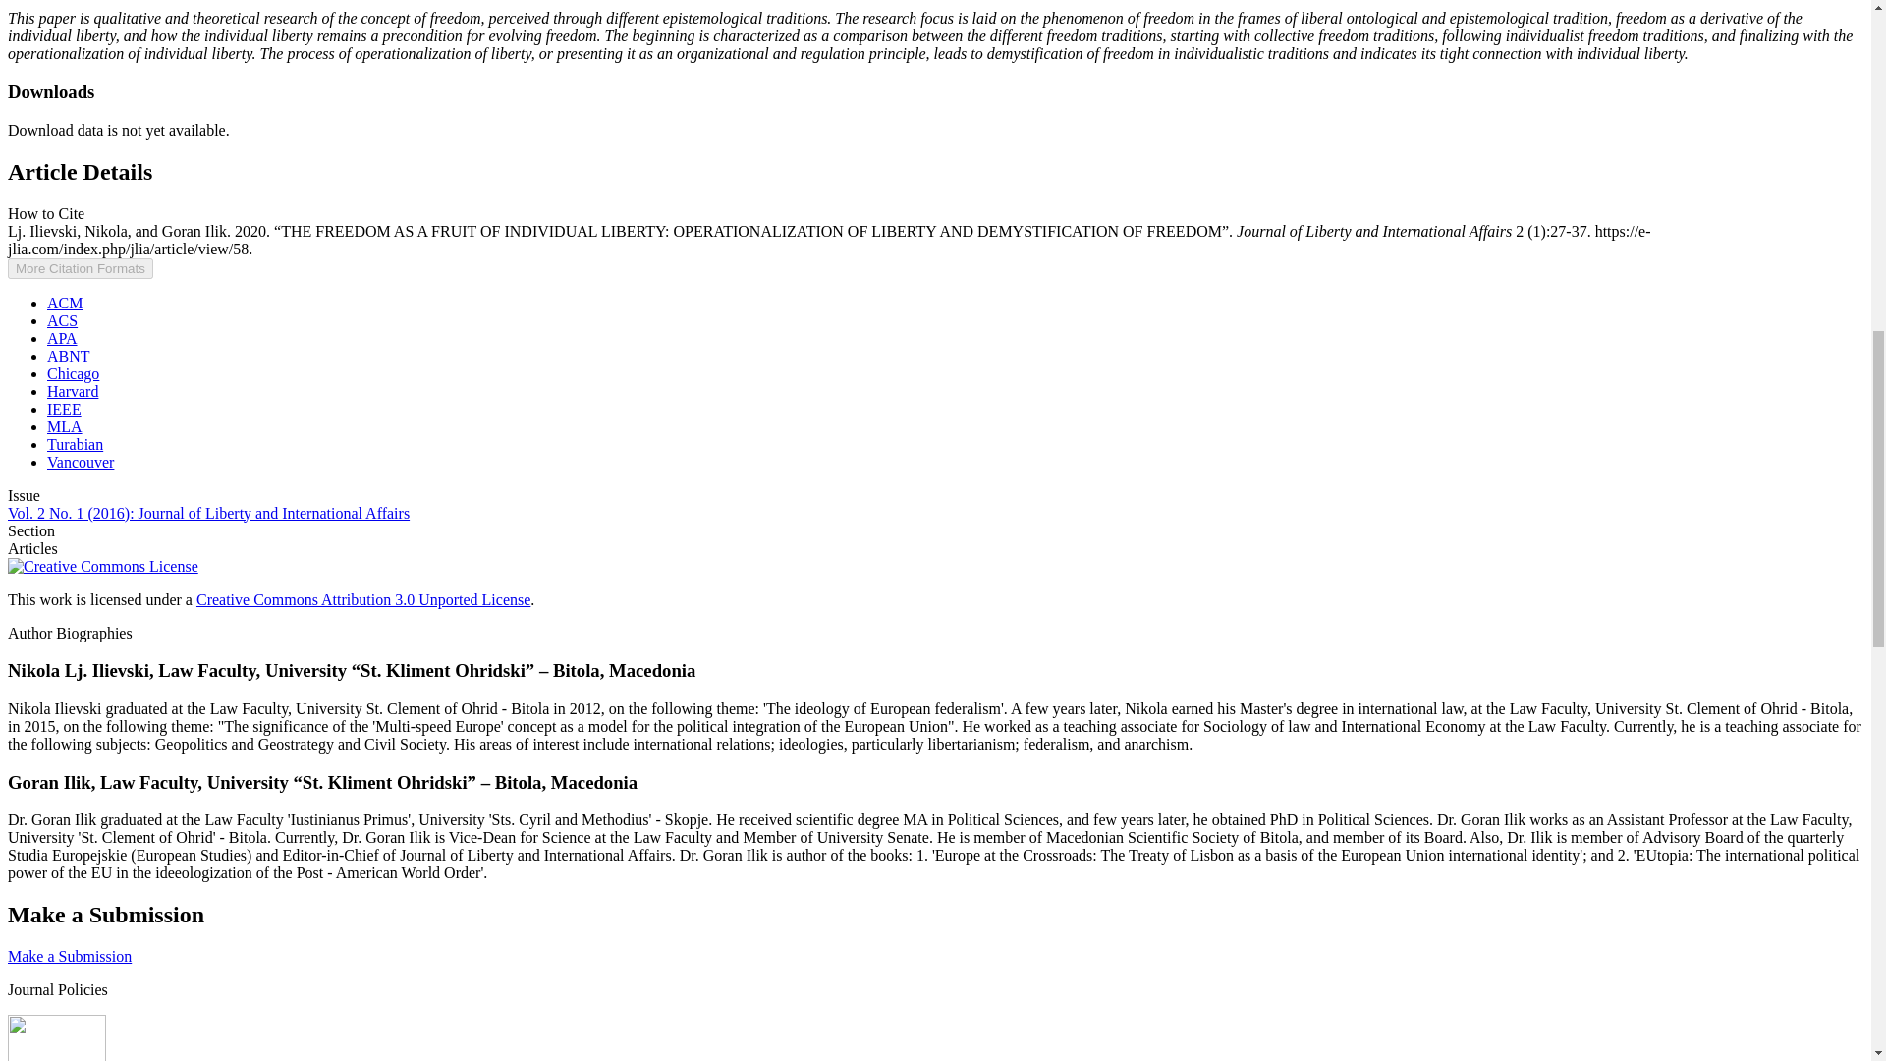  Describe the element at coordinates (64, 409) in the screenshot. I see `IEEE` at that location.